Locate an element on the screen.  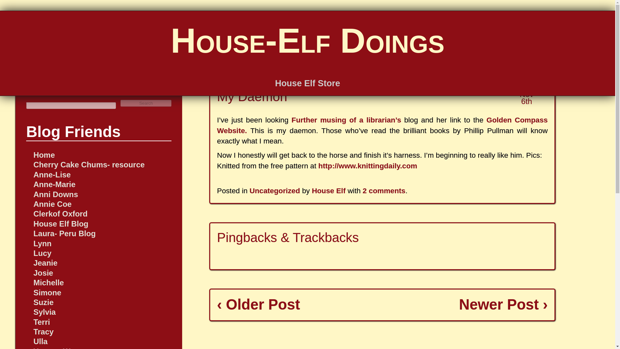
Josie is located at coordinates (43, 273).